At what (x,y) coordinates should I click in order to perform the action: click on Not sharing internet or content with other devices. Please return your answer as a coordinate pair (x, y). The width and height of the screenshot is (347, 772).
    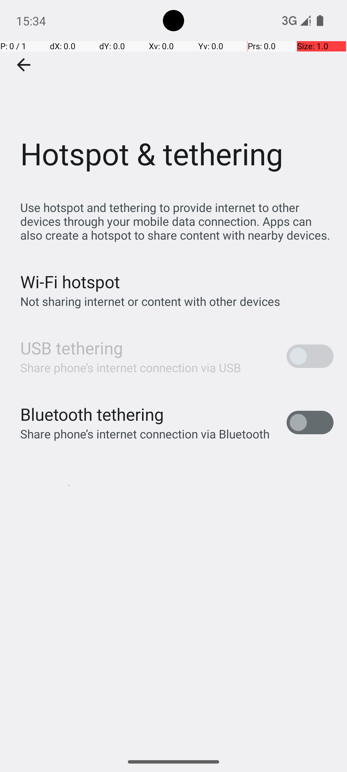
    Looking at the image, I should click on (150, 301).